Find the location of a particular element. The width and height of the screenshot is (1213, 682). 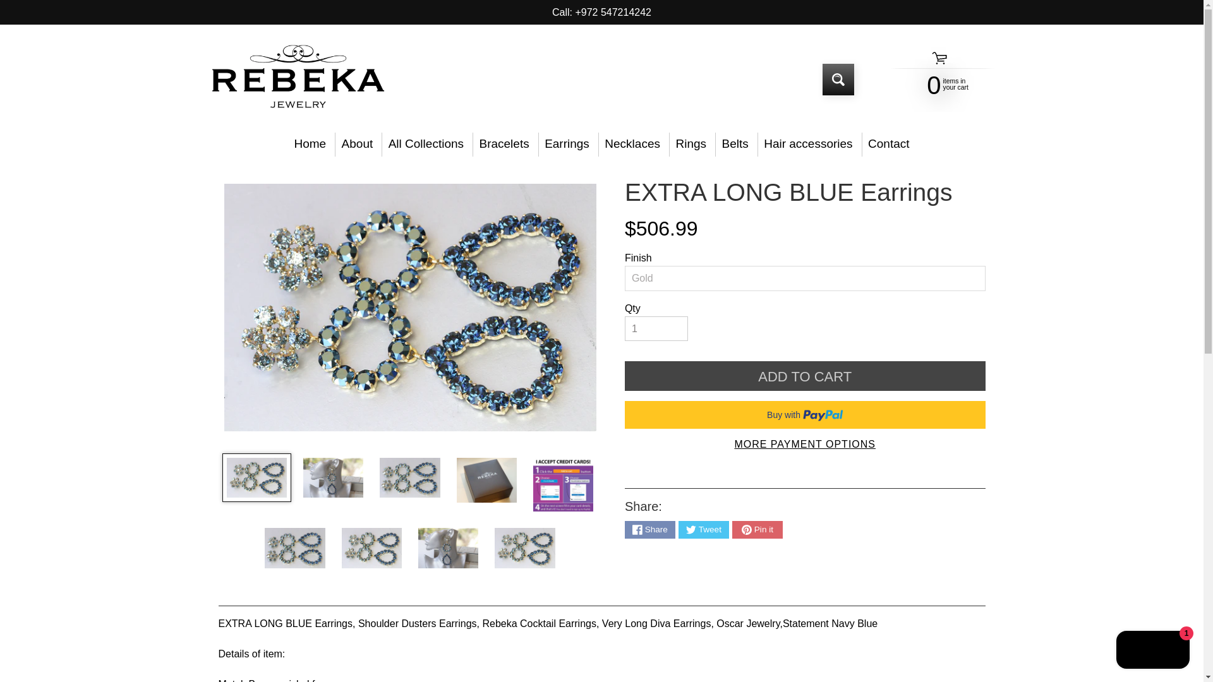

EXTRA LONG BLUE Earrings is located at coordinates (524, 548).